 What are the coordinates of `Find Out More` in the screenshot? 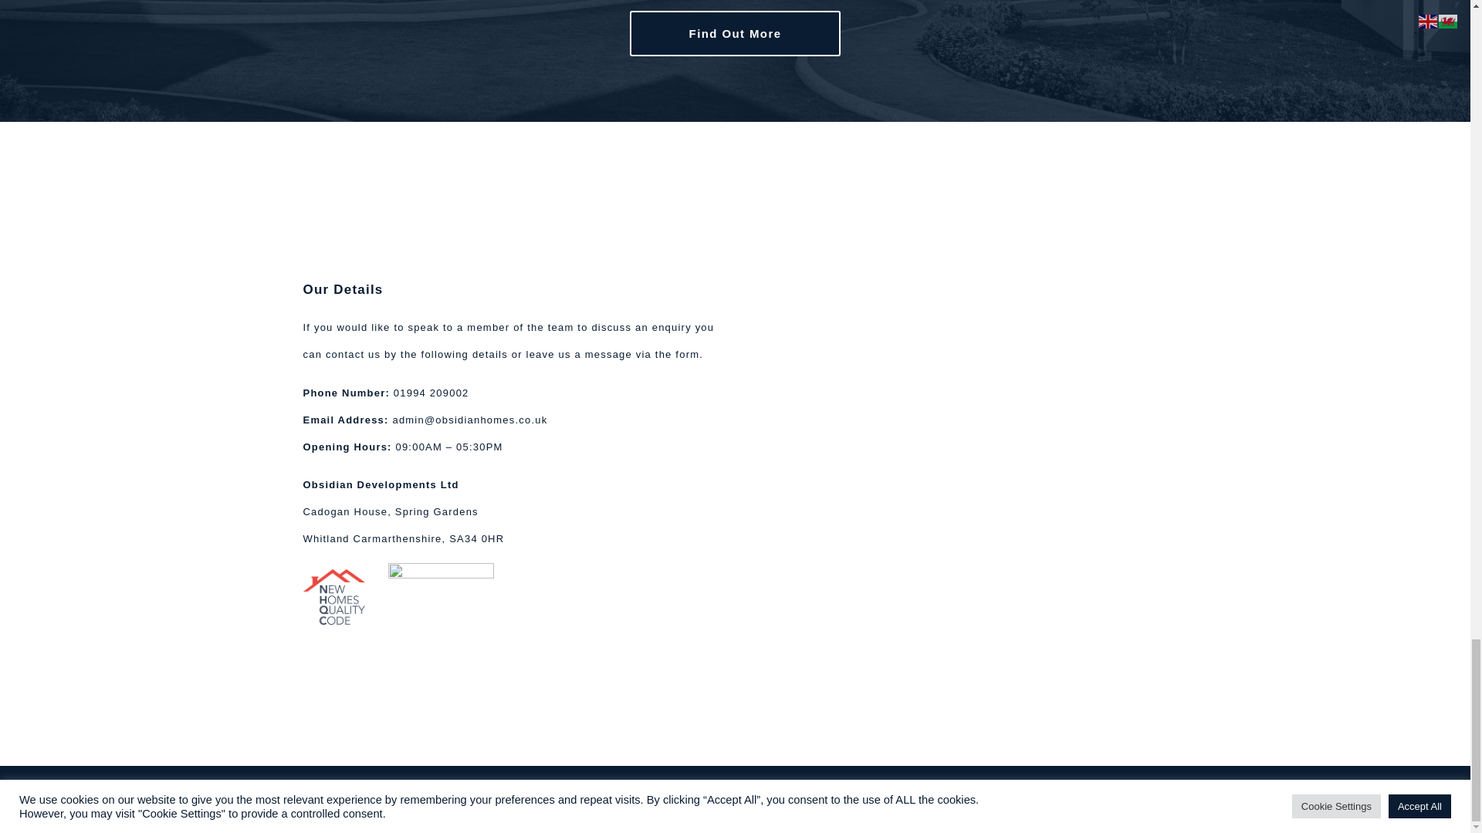 It's located at (736, 34).